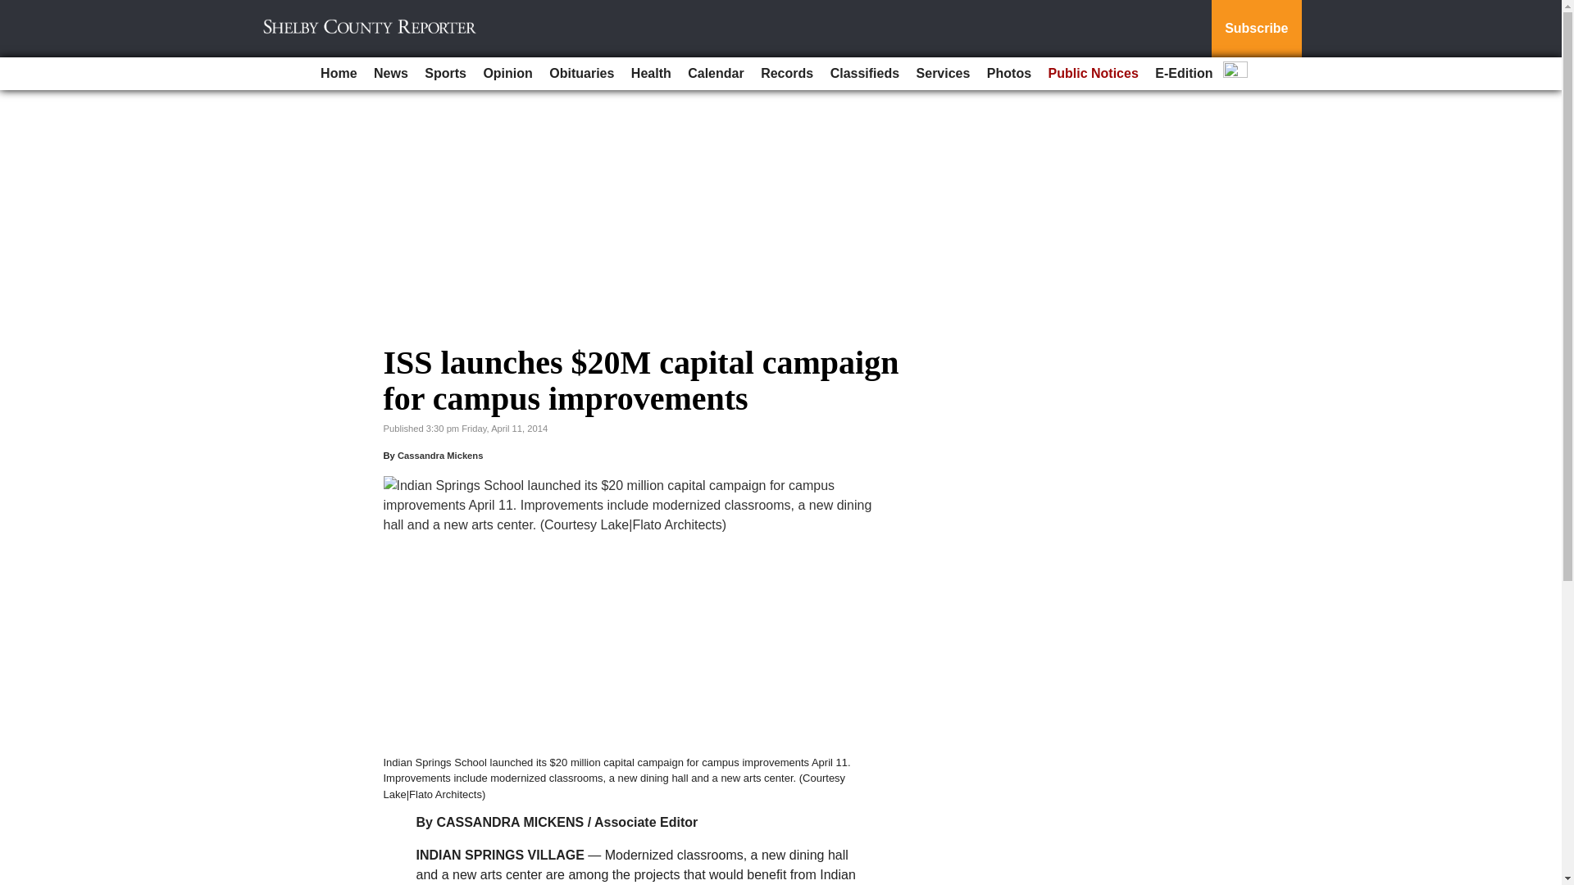 This screenshot has height=885, width=1574. What do you see at coordinates (338, 74) in the screenshot?
I see `Home` at bounding box center [338, 74].